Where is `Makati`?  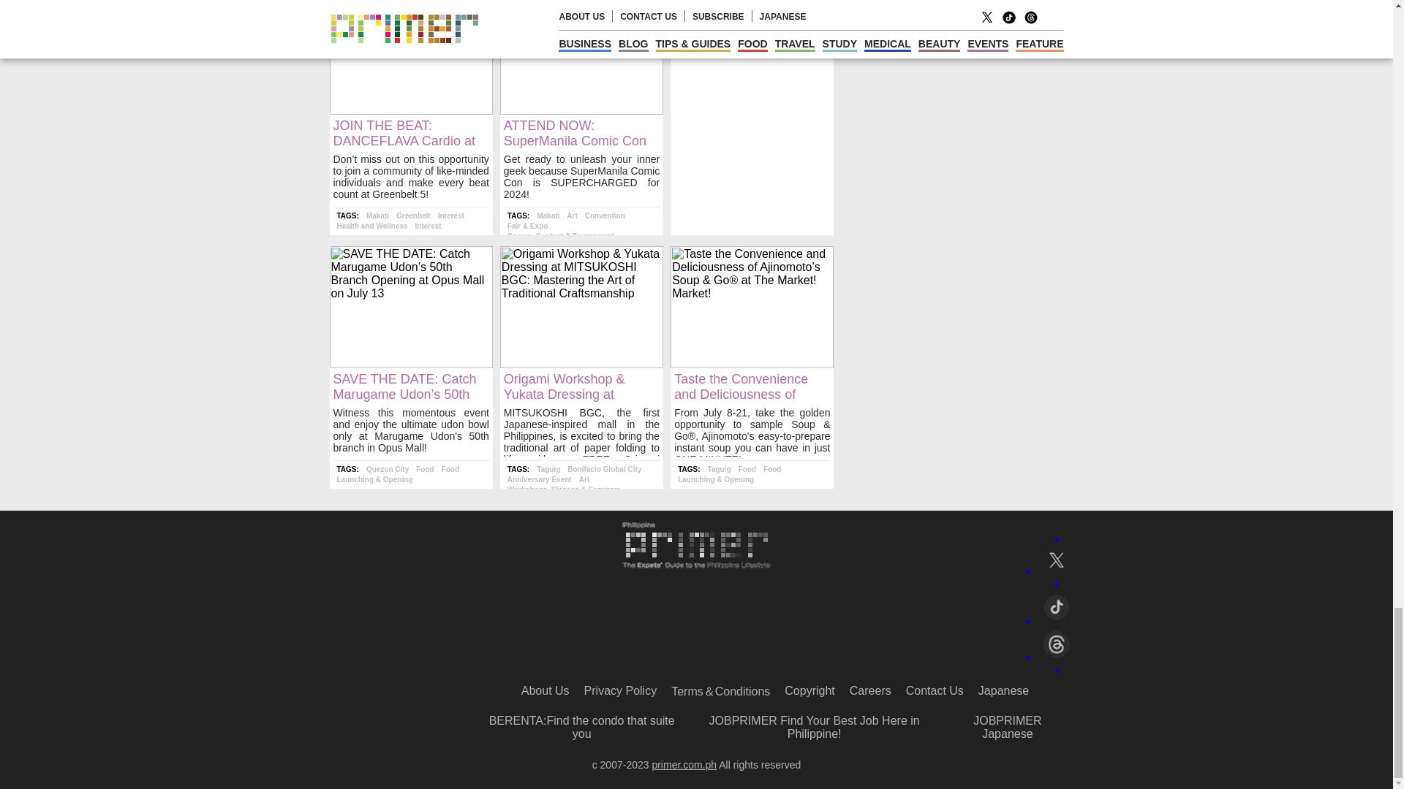
Makati is located at coordinates (377, 216).